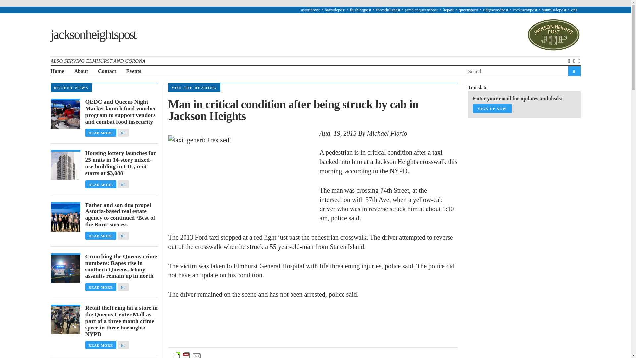  What do you see at coordinates (107, 71) in the screenshot?
I see `Contact` at bounding box center [107, 71].